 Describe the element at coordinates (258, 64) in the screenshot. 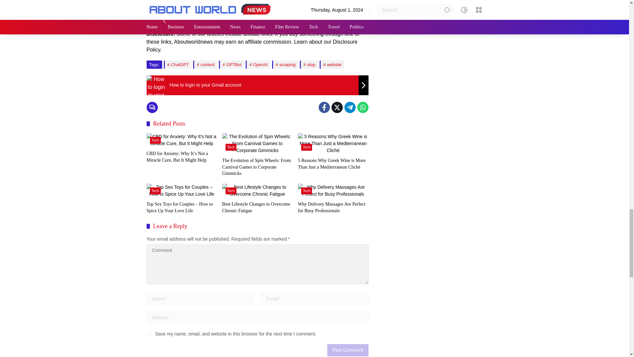

I see `OpenAI` at that location.